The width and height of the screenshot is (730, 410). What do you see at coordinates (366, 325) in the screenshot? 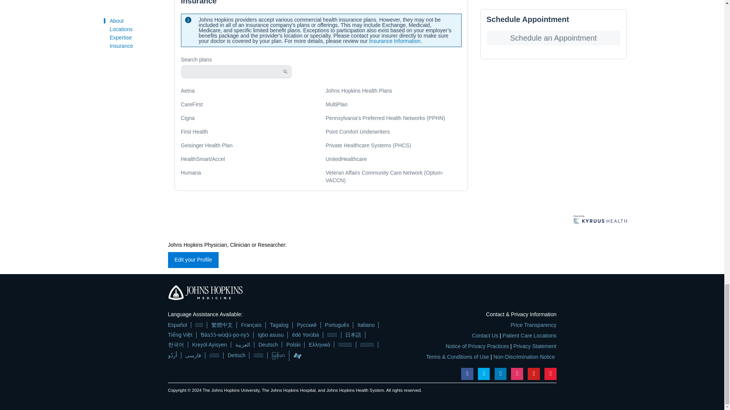
I see `Italiano` at bounding box center [366, 325].